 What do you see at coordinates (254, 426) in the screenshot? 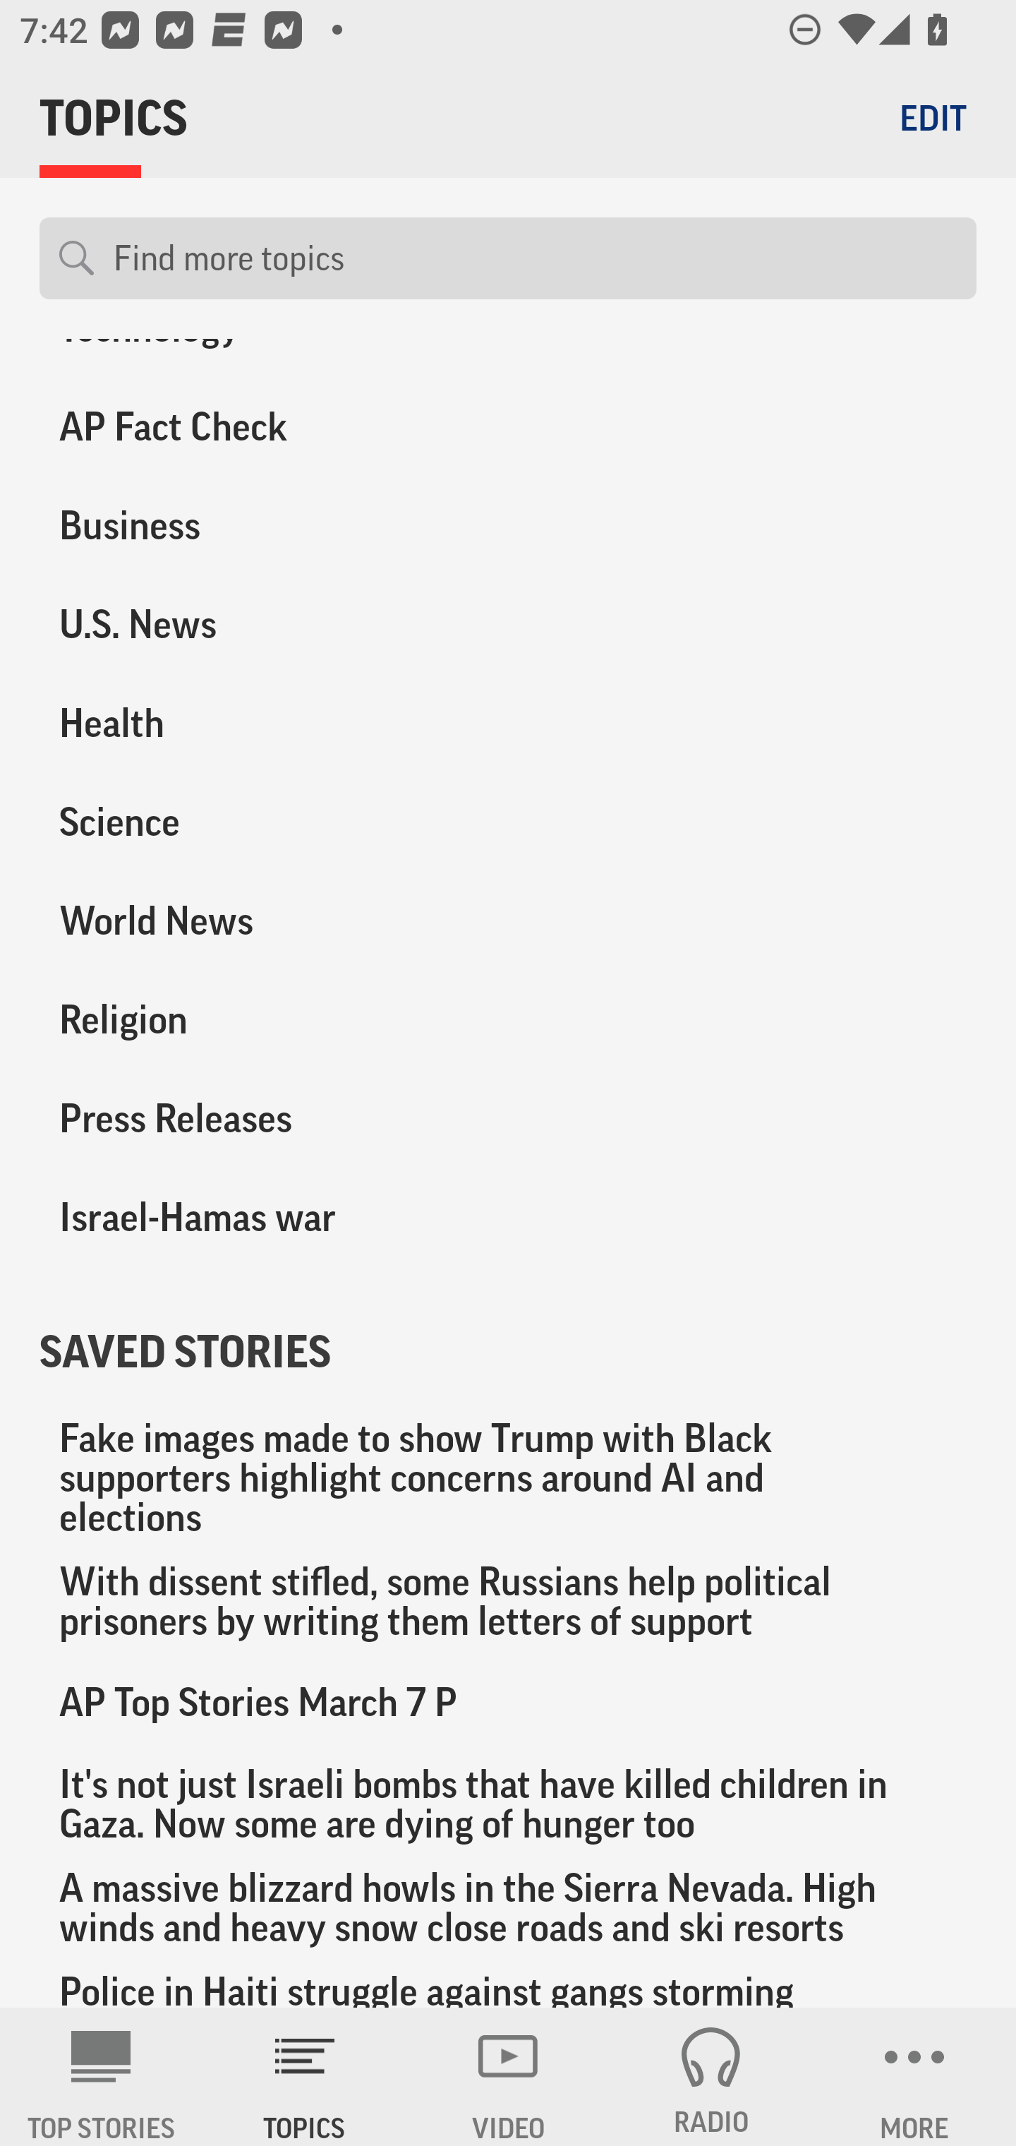
I see `AP Fact Check` at bounding box center [254, 426].